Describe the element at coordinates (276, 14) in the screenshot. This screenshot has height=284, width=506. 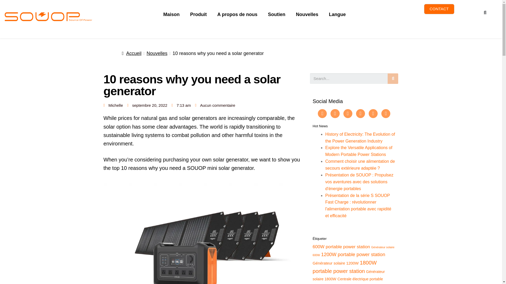
I see `Soutien` at that location.